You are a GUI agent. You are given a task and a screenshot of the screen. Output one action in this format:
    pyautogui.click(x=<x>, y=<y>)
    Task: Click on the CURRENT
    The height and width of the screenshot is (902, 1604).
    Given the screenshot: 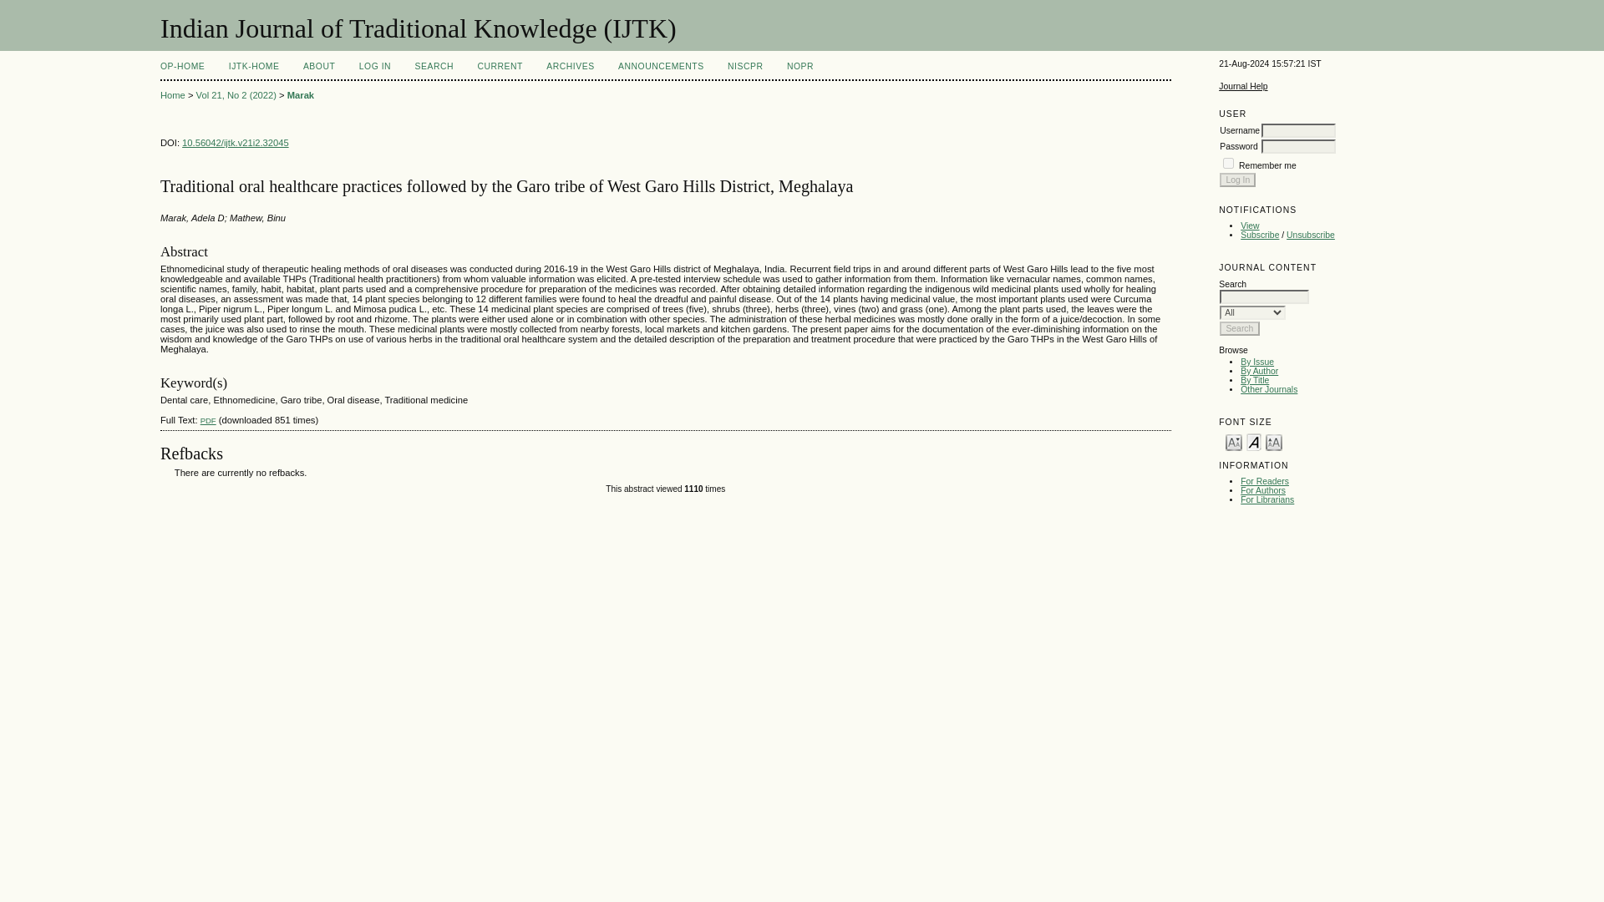 What is the action you would take?
    pyautogui.click(x=500, y=67)
    